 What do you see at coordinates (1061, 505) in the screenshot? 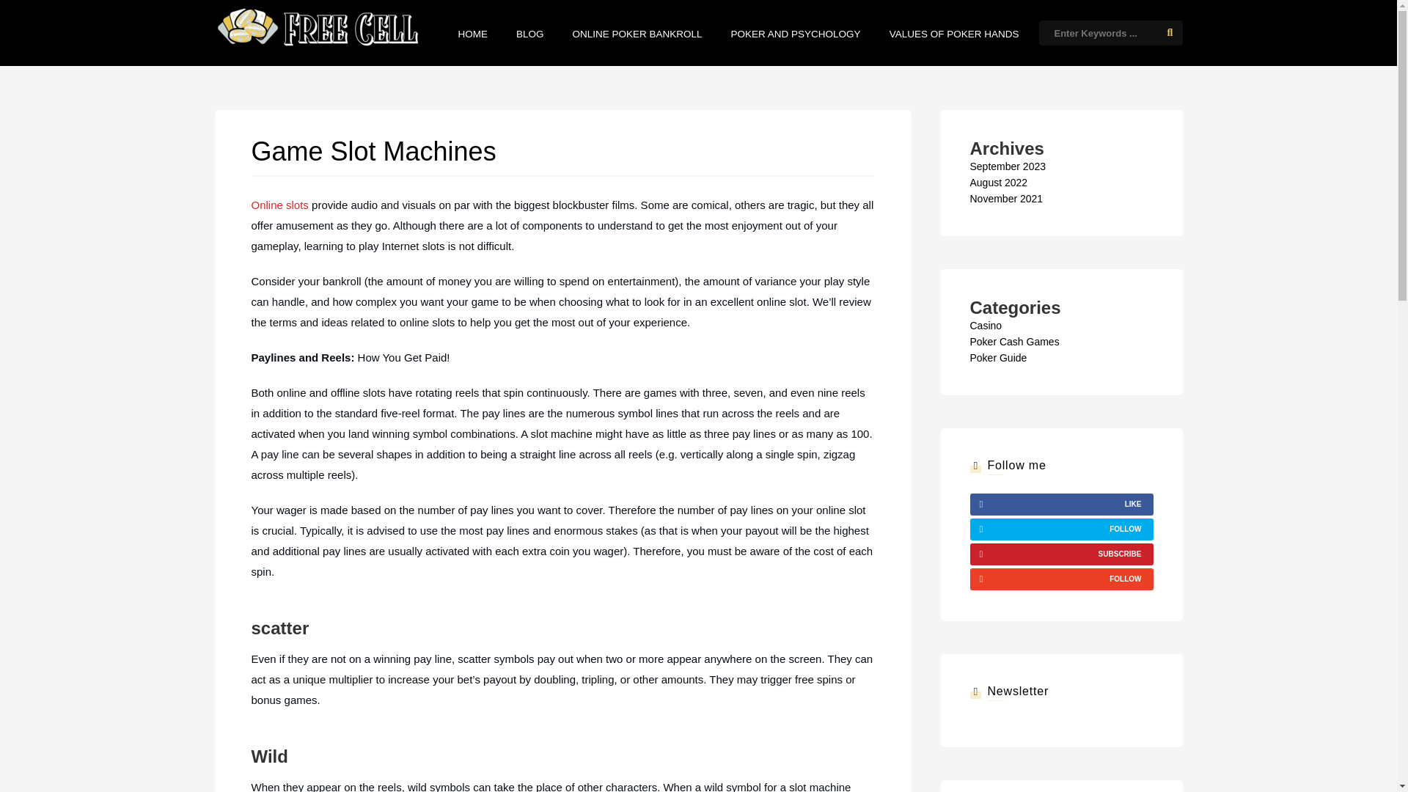
I see `LIKE` at bounding box center [1061, 505].